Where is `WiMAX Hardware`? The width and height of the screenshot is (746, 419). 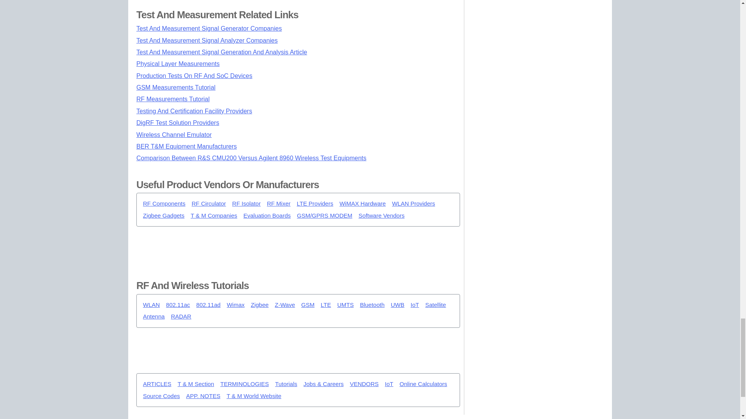
WiMAX Hardware is located at coordinates (362, 204).